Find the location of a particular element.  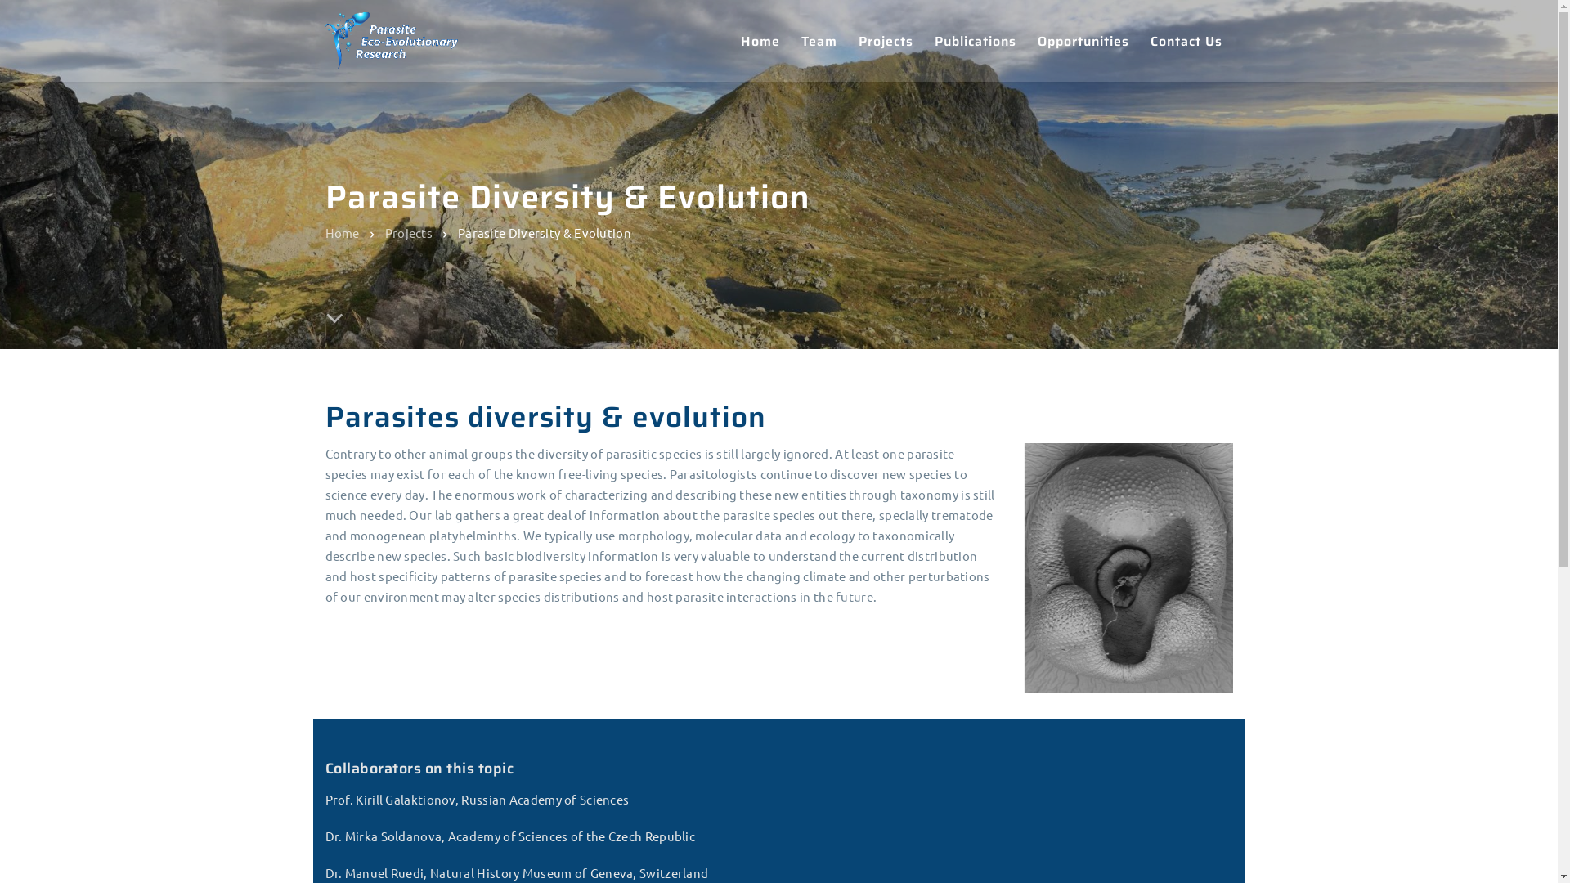

Opportunities is located at coordinates (1083, 41).